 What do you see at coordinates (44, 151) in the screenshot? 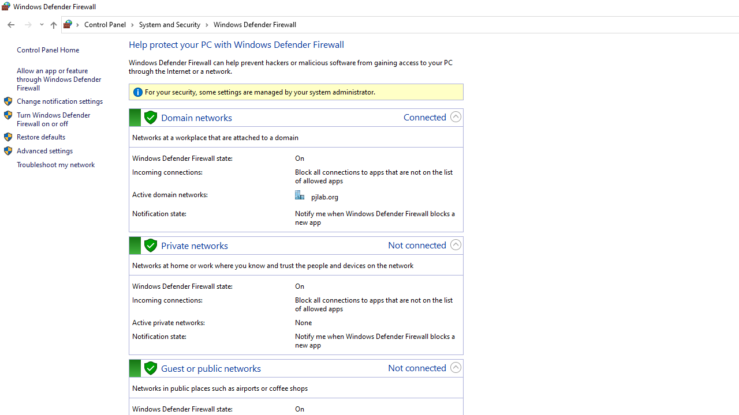
I see `Advanced settings` at bounding box center [44, 151].